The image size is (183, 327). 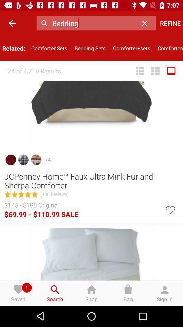 What do you see at coordinates (12, 23) in the screenshot?
I see `turn off the icon next to comforter sets icon` at bounding box center [12, 23].